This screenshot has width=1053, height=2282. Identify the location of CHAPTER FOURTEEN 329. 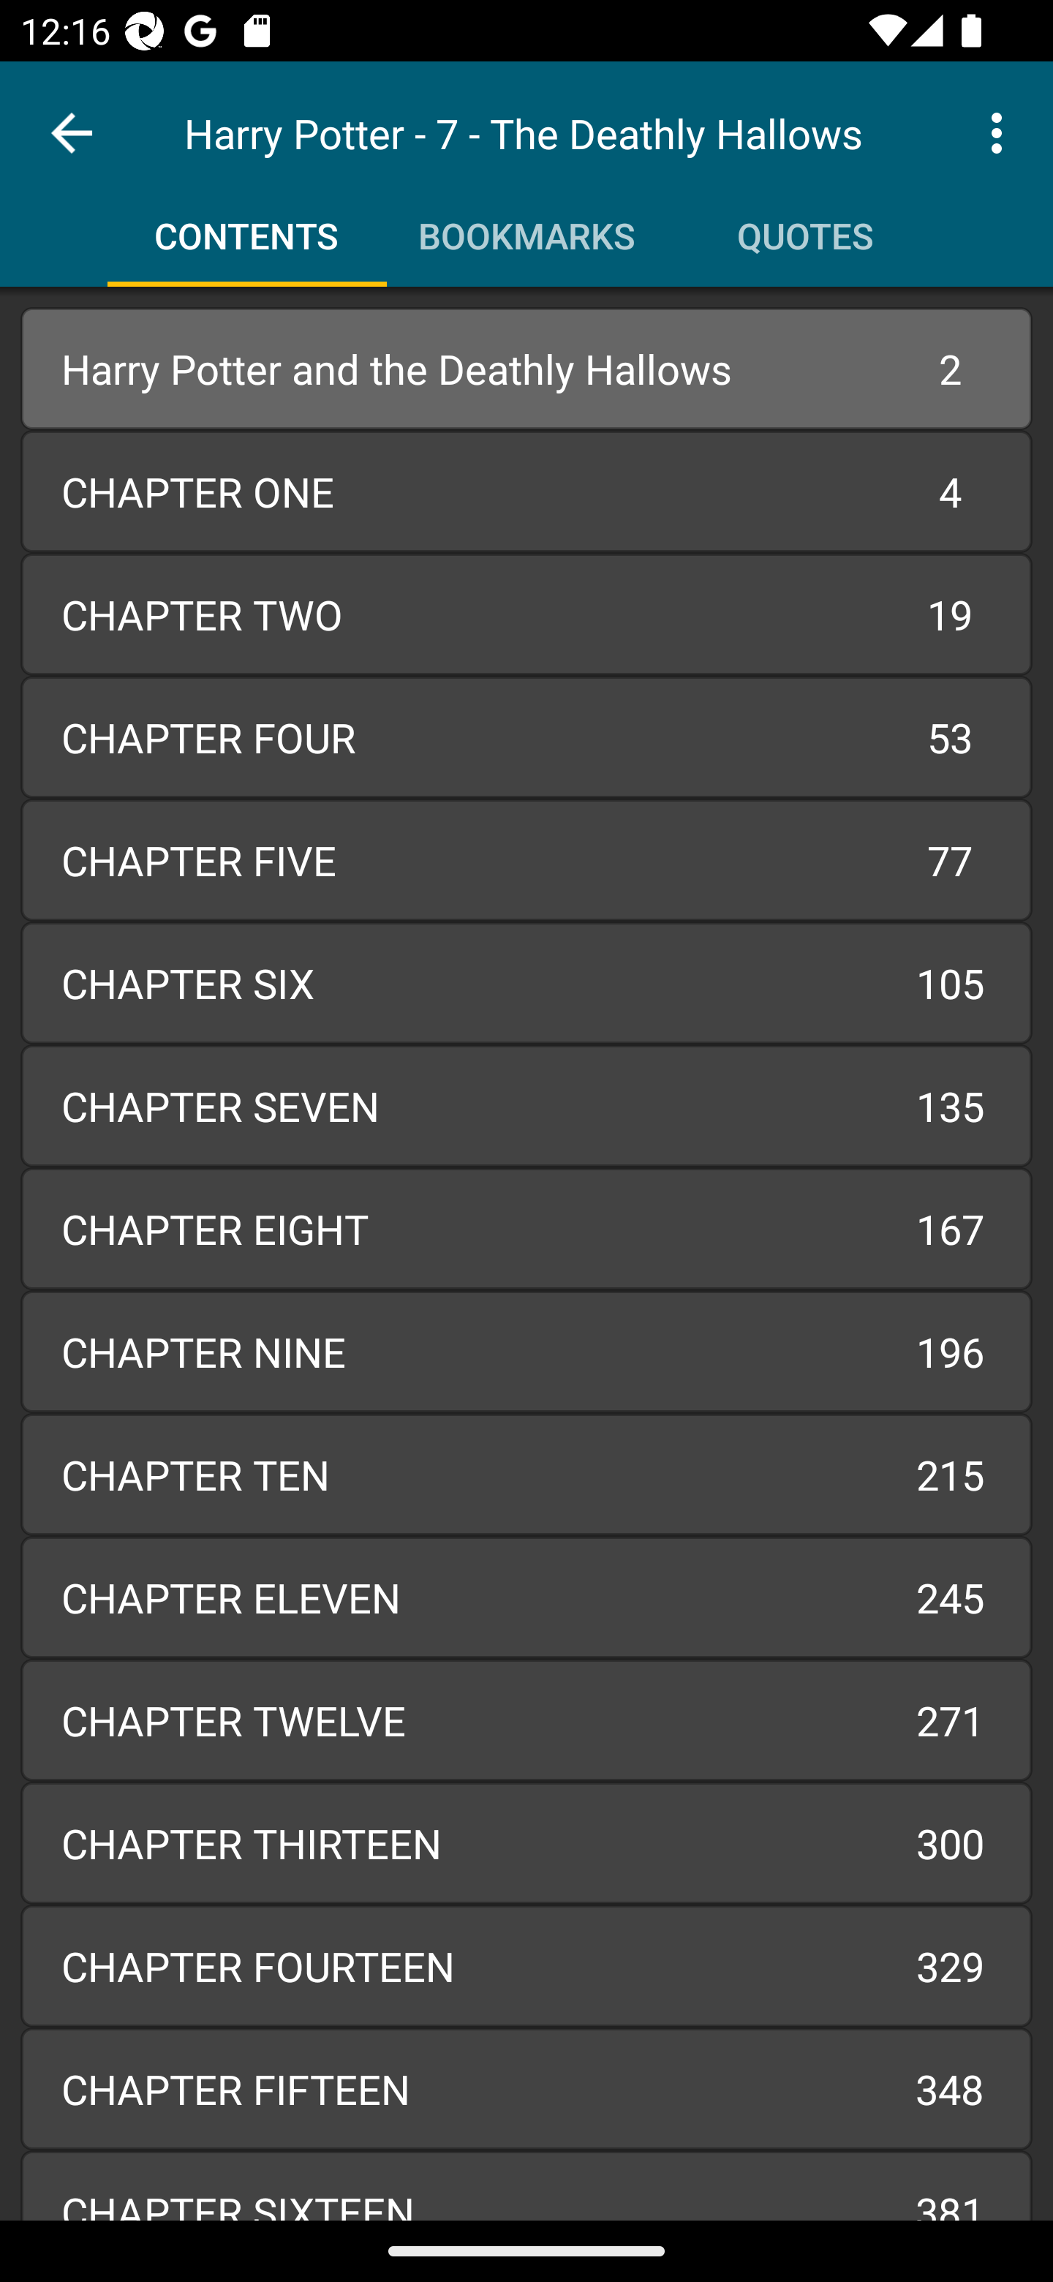
(526, 1966).